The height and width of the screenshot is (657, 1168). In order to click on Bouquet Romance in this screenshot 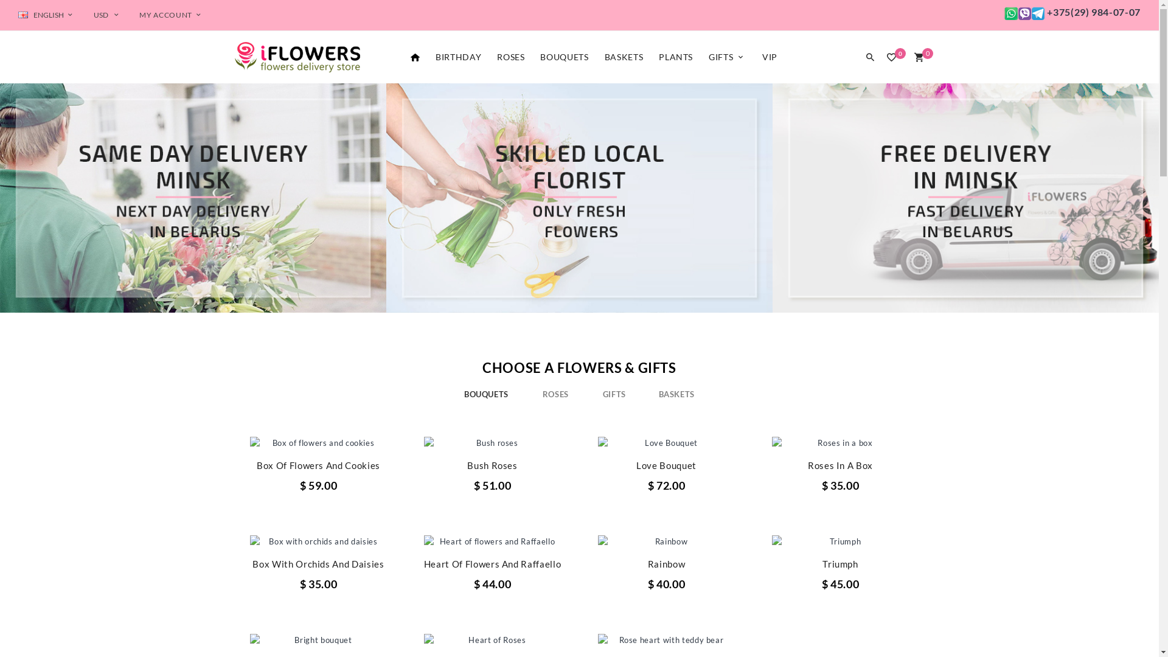, I will do `click(666, 640)`.